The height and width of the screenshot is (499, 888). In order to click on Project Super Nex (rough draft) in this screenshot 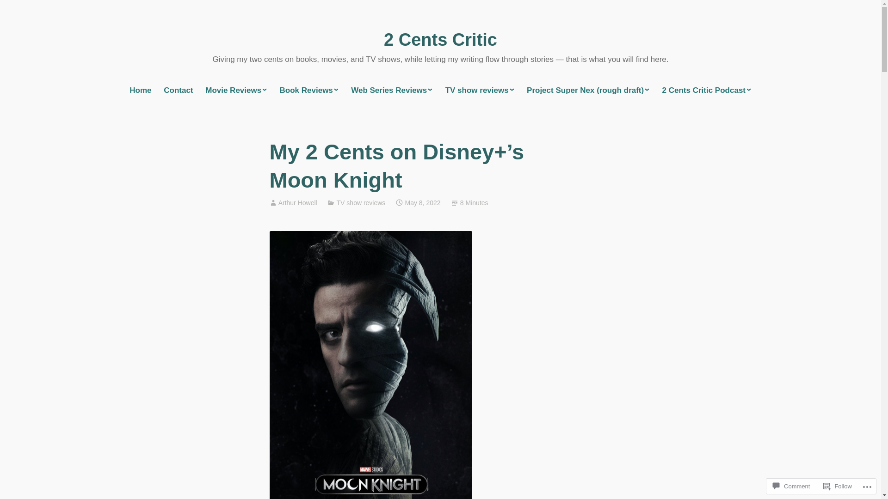, I will do `click(588, 91)`.